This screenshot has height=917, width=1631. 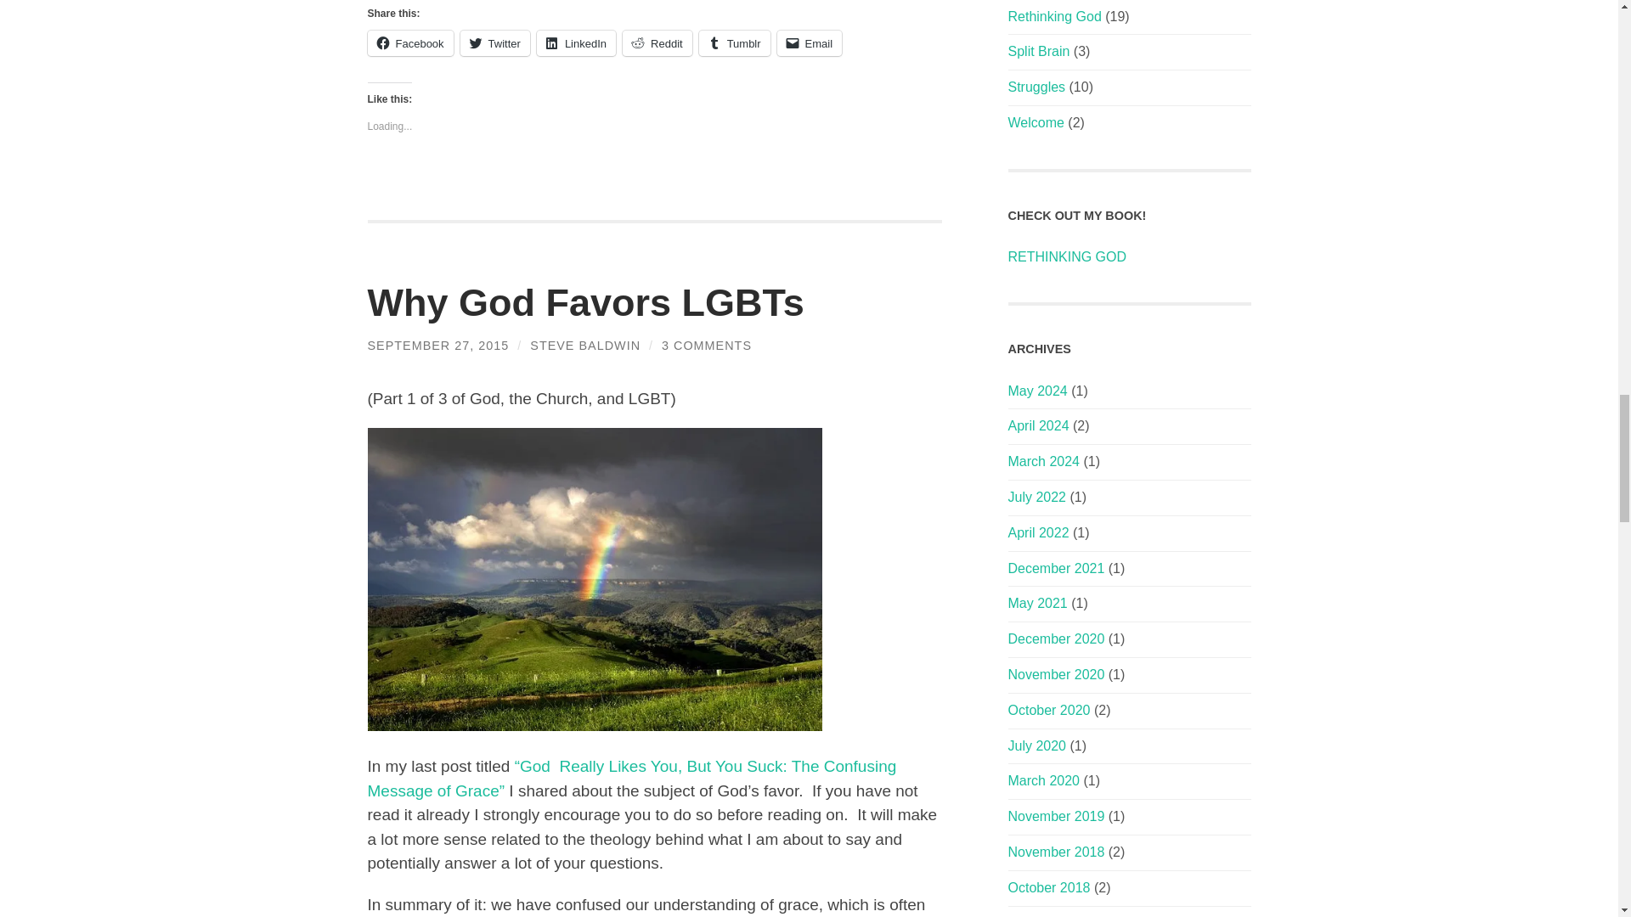 What do you see at coordinates (409, 42) in the screenshot?
I see `Click to share on Facebook` at bounding box center [409, 42].